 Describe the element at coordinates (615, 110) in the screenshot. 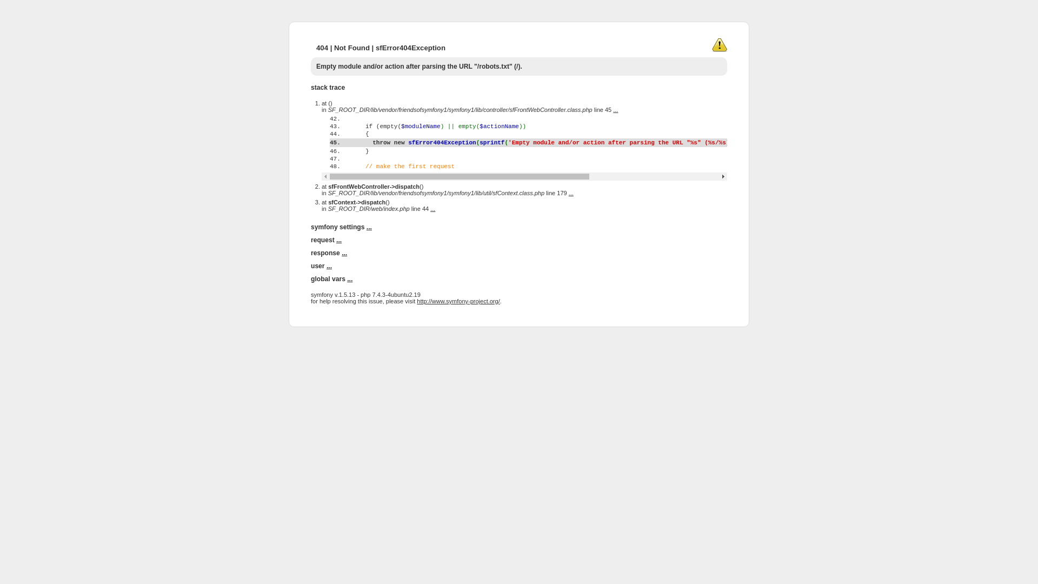

I see `...` at that location.